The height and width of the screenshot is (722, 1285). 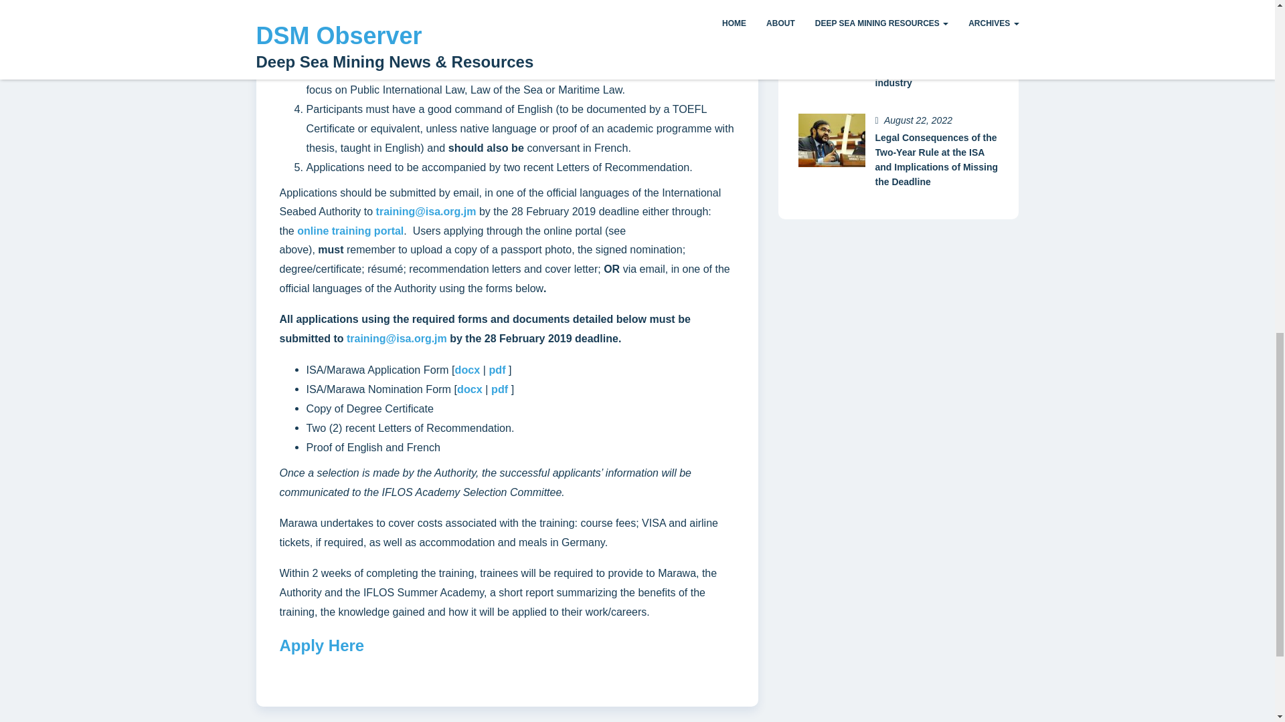 What do you see at coordinates (323, 644) in the screenshot?
I see `Apply Here` at bounding box center [323, 644].